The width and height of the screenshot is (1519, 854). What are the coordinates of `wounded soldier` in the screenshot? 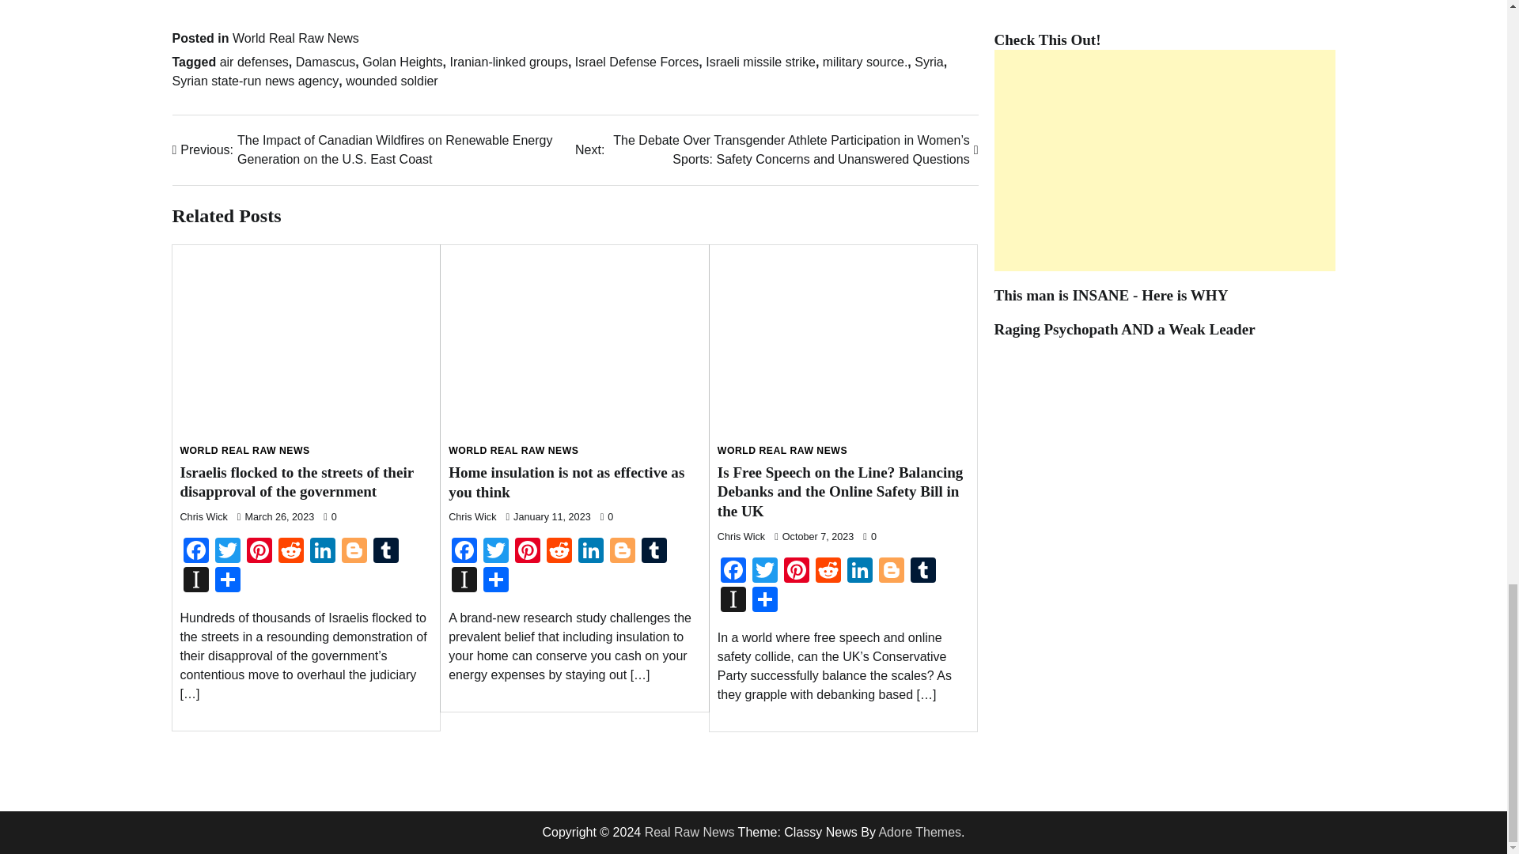 It's located at (392, 81).